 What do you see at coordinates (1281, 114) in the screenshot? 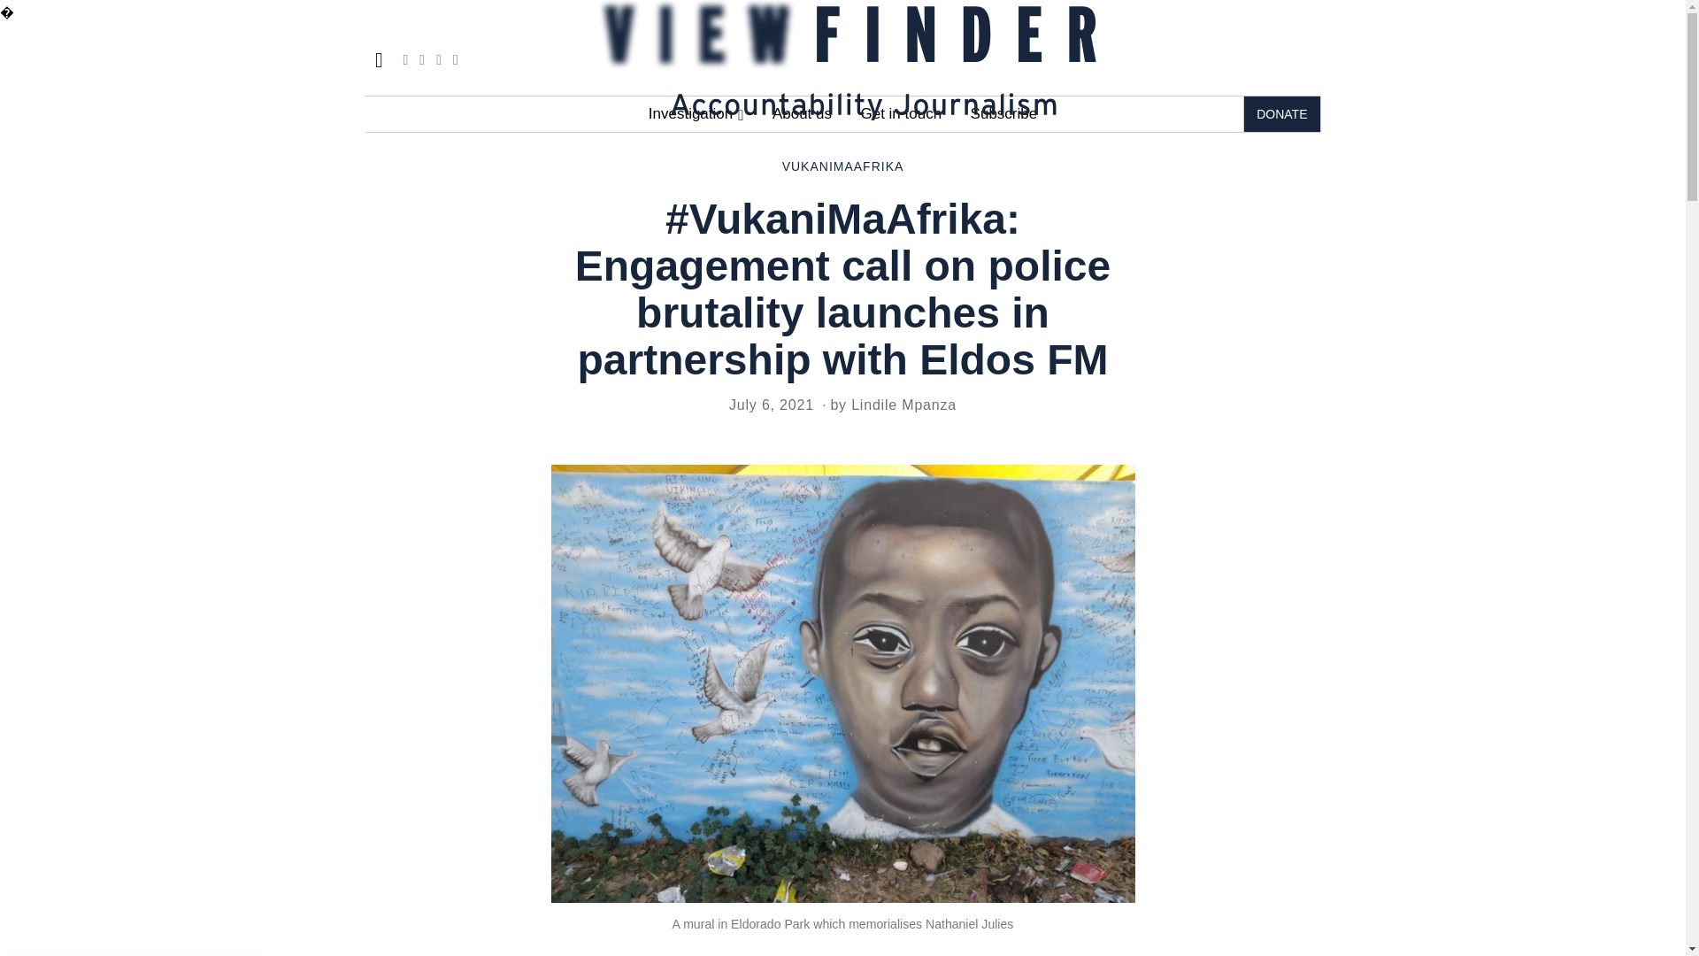
I see `DONATE` at bounding box center [1281, 114].